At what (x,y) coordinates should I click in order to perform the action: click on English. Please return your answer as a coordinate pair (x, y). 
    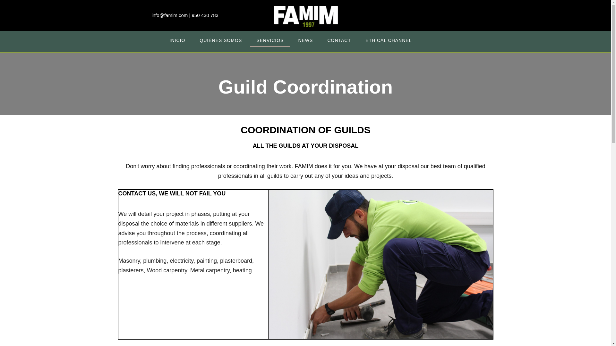
    Looking at the image, I should click on (436, 41).